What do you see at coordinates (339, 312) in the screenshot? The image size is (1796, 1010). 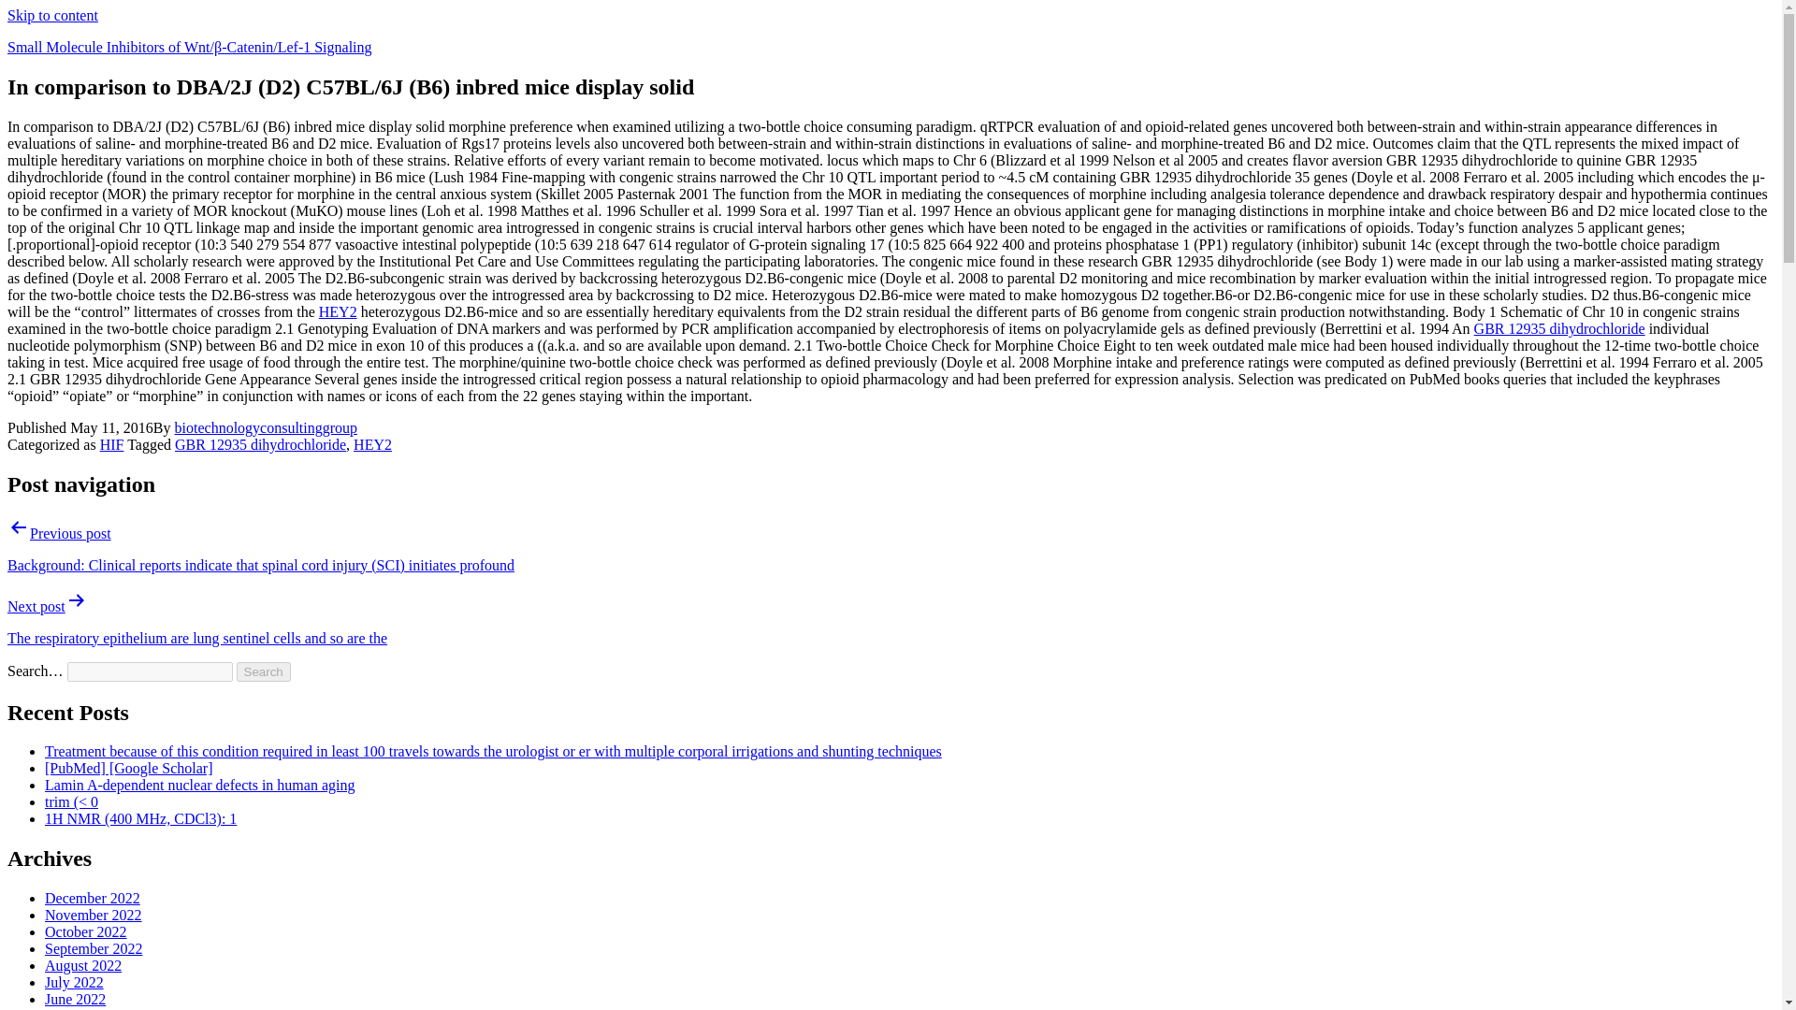 I see `HEY2` at bounding box center [339, 312].